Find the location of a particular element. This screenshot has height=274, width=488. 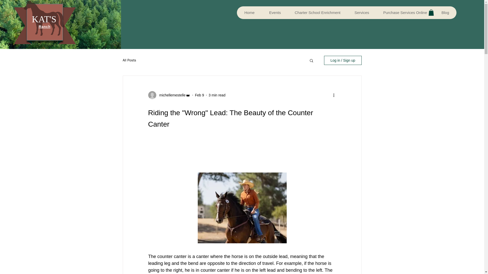

Feb 9 is located at coordinates (199, 95).